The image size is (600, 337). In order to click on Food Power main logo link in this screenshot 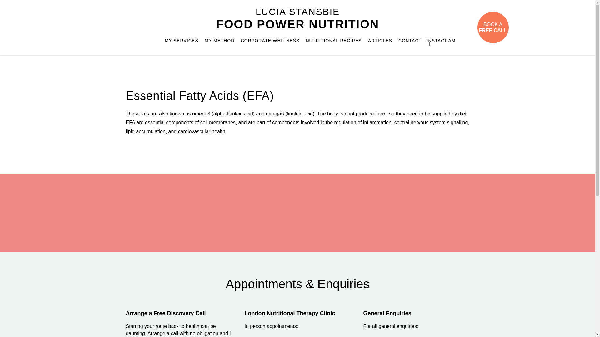, I will do `click(219, 41)`.